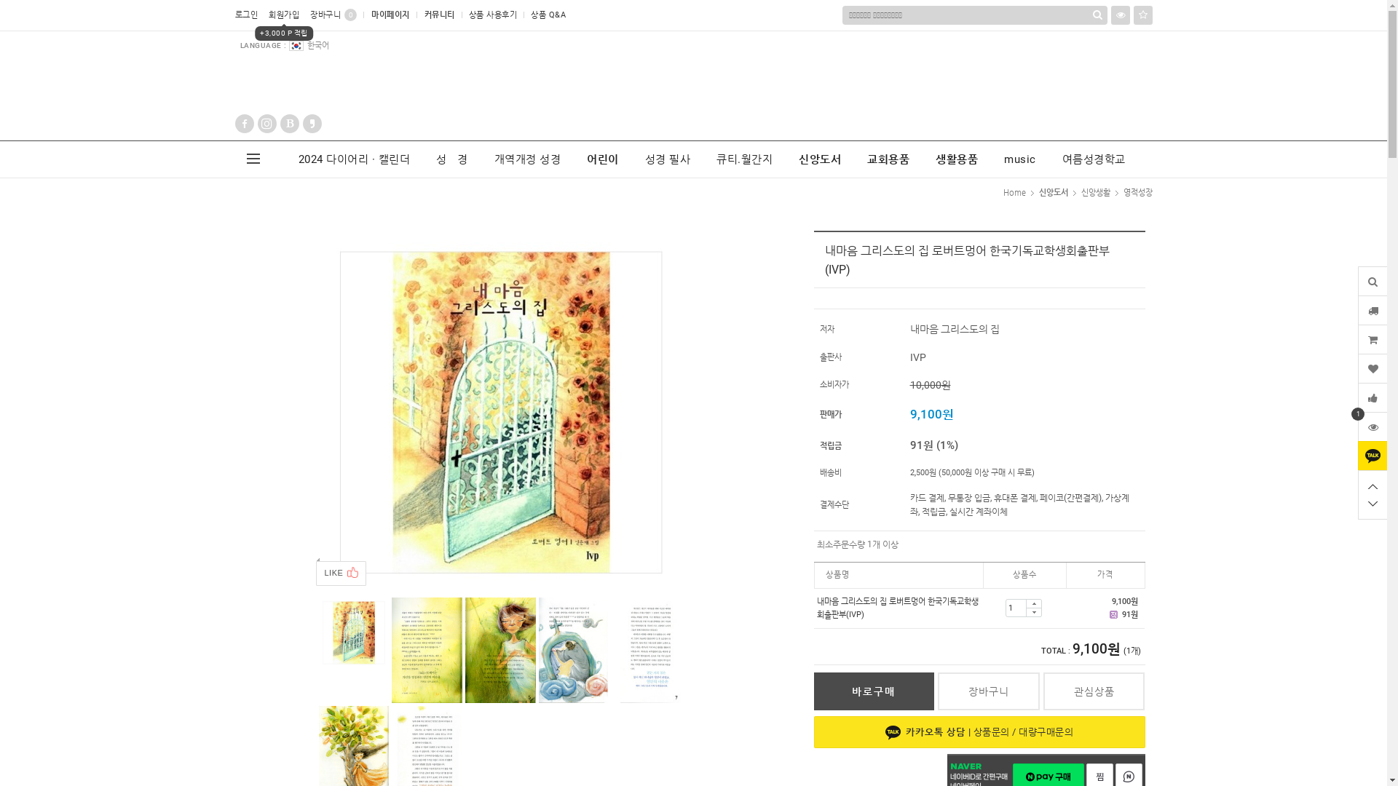 The height and width of the screenshot is (786, 1398). Describe the element at coordinates (1015, 192) in the screenshot. I see `Home` at that location.